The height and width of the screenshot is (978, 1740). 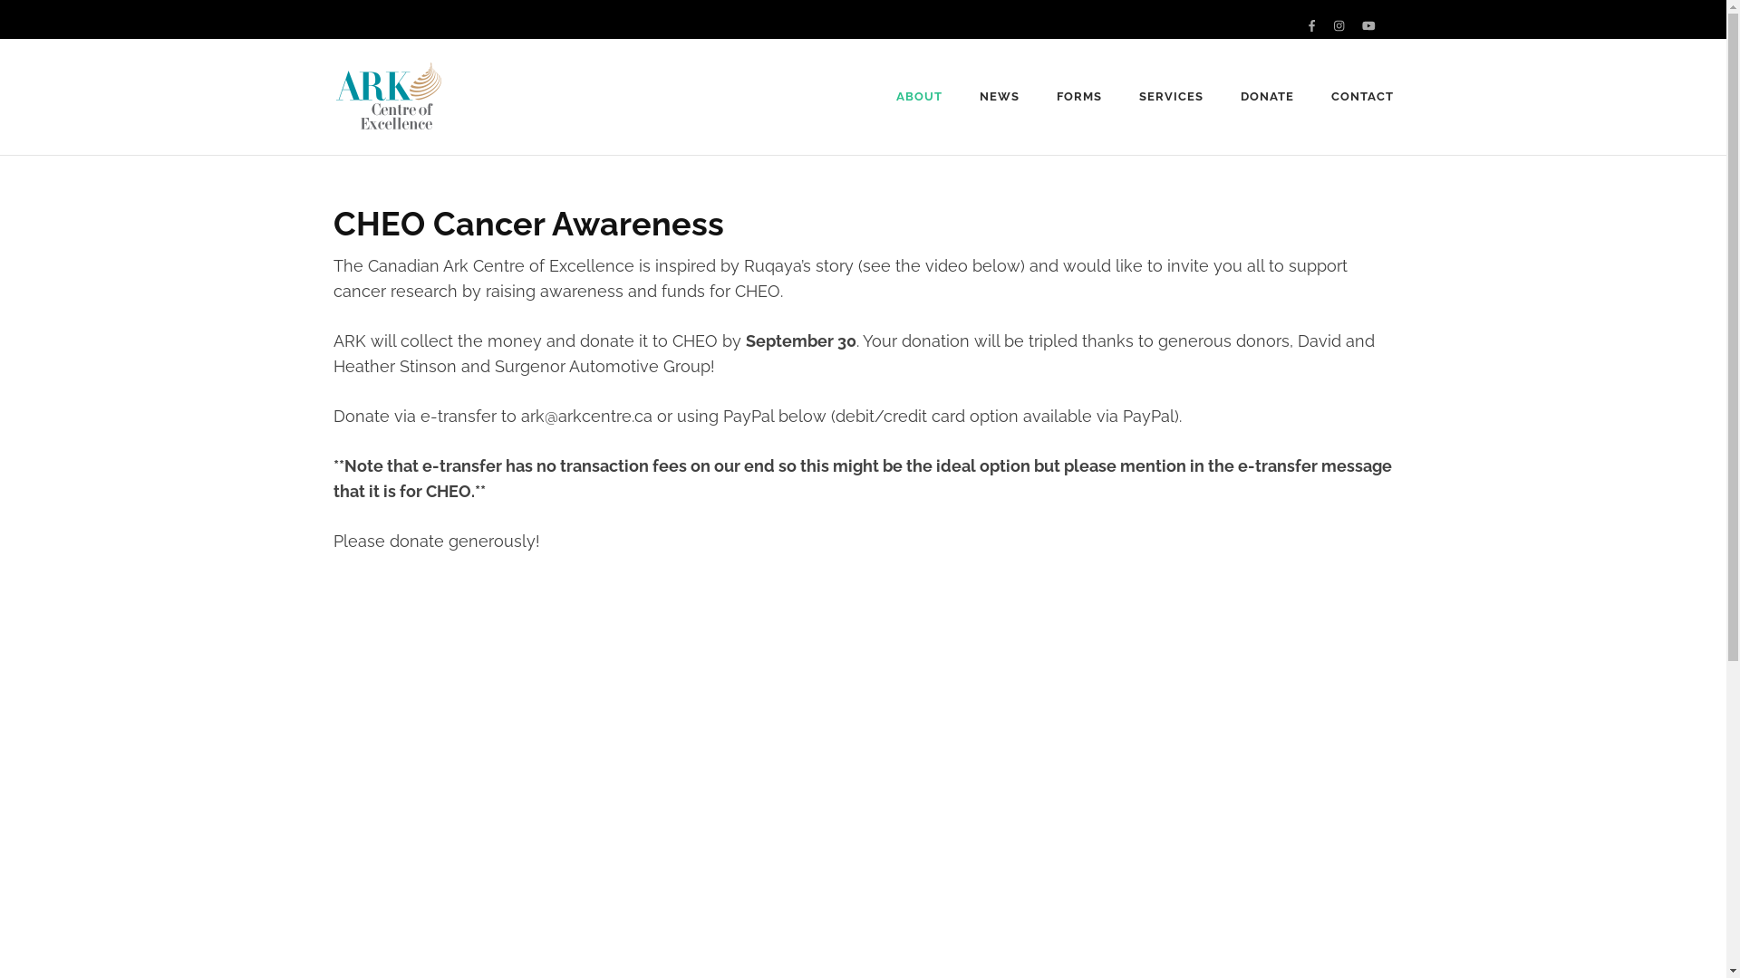 I want to click on FORMS, so click(x=1079, y=97).